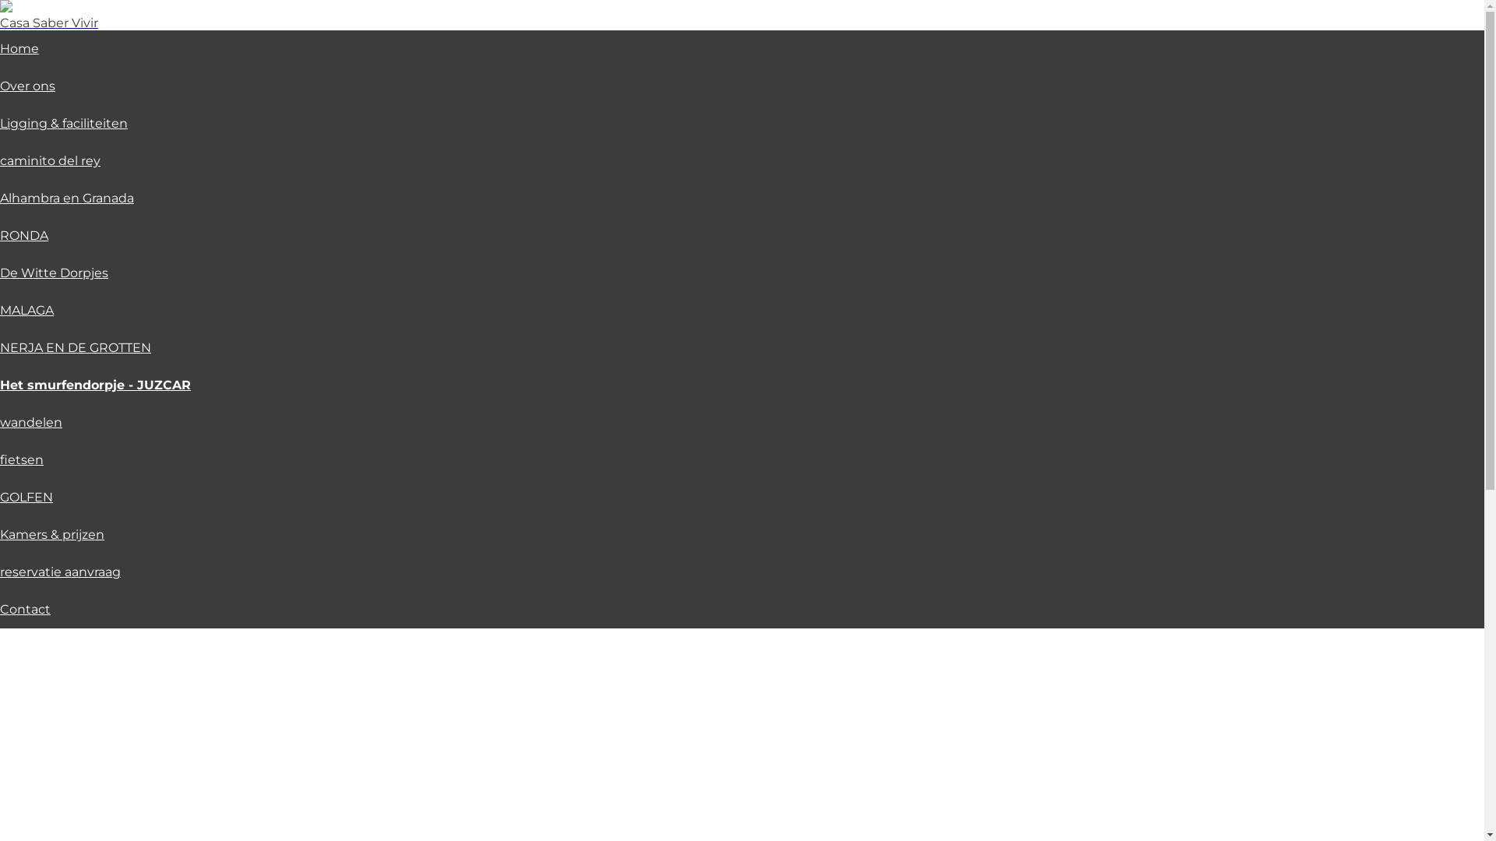 The width and height of the screenshot is (1496, 841). I want to click on RONDA, so click(24, 235).